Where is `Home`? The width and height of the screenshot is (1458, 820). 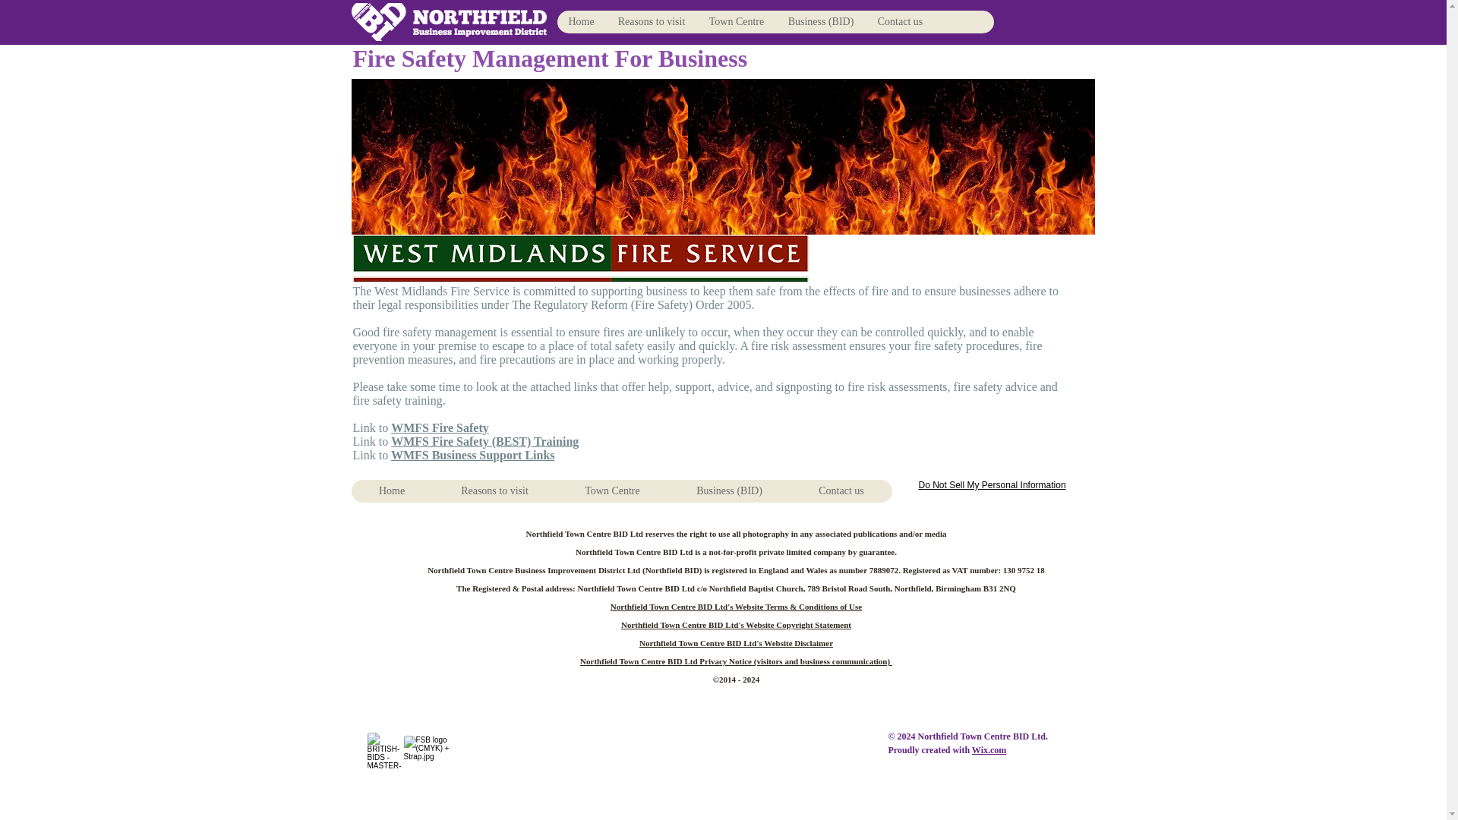 Home is located at coordinates (582, 22).